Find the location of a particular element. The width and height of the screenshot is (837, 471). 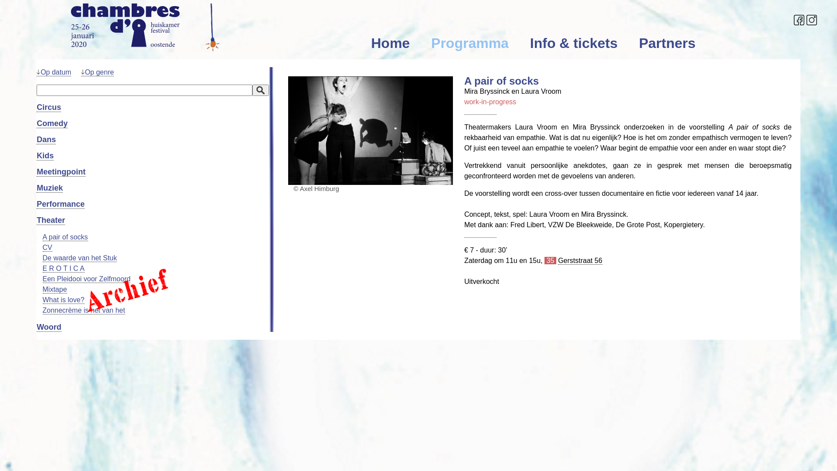

Dans is located at coordinates (46, 140).